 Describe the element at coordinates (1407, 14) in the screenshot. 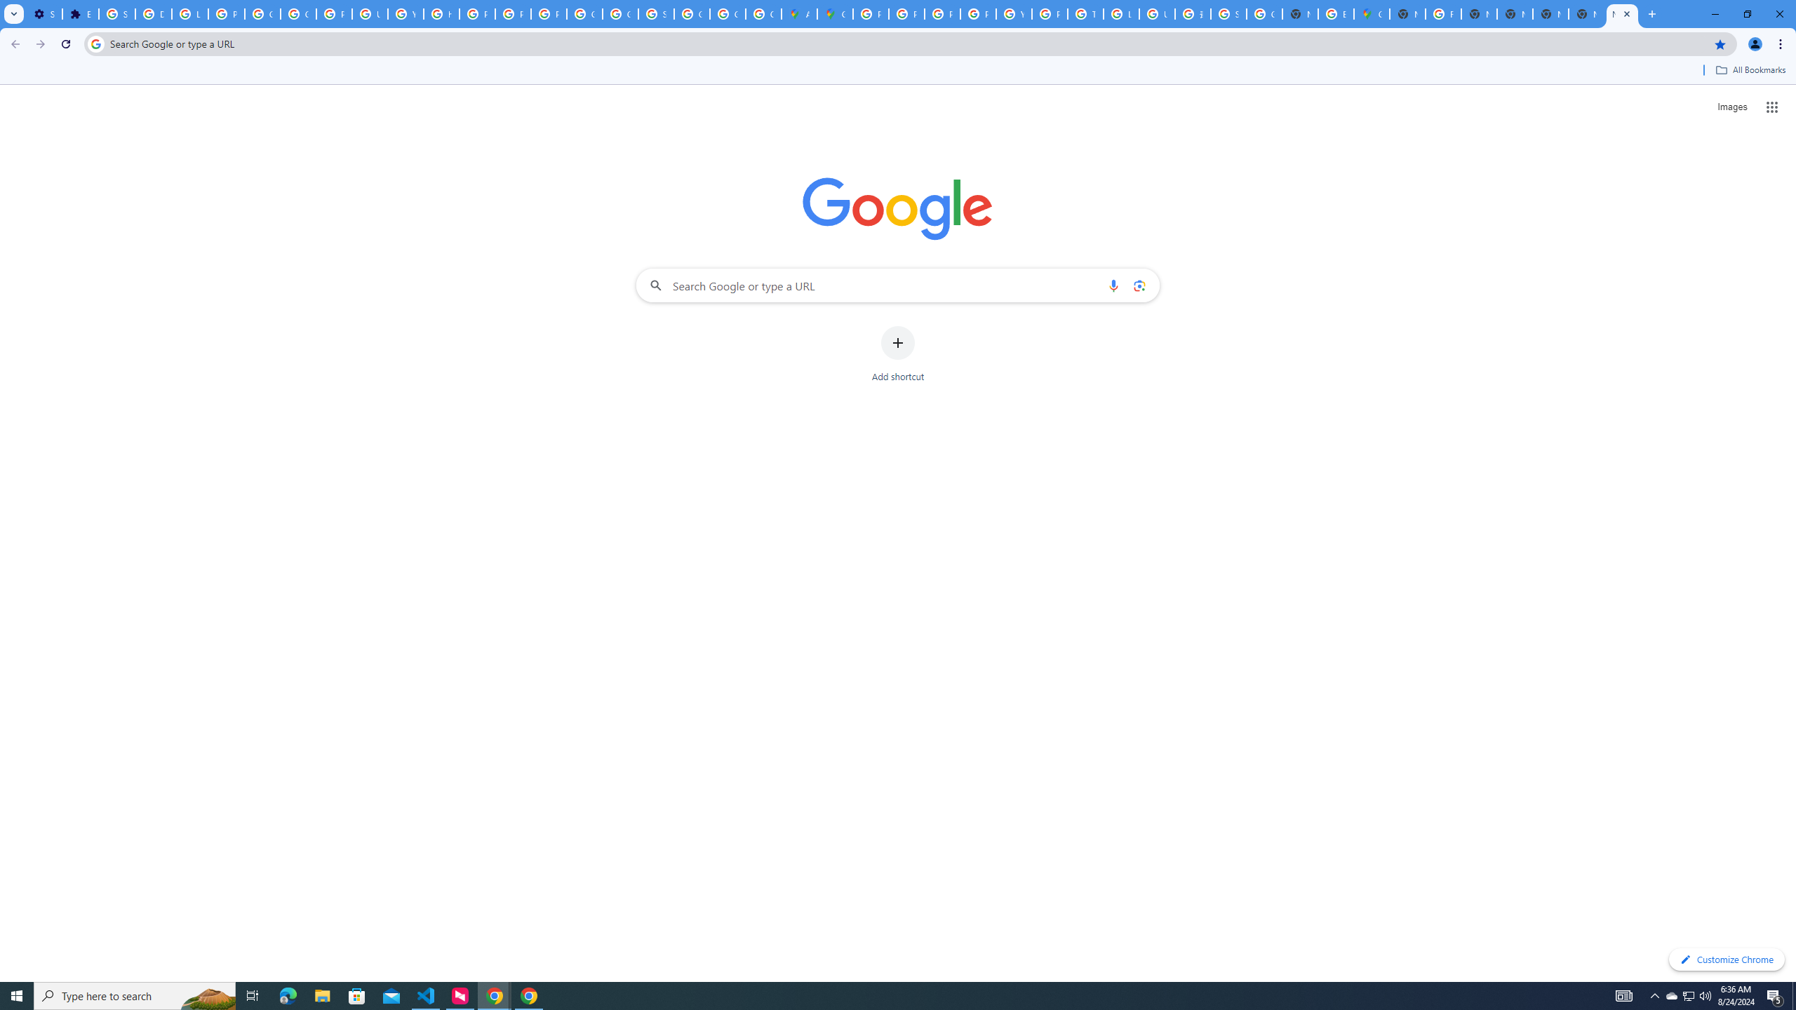

I see `New Tab` at that location.